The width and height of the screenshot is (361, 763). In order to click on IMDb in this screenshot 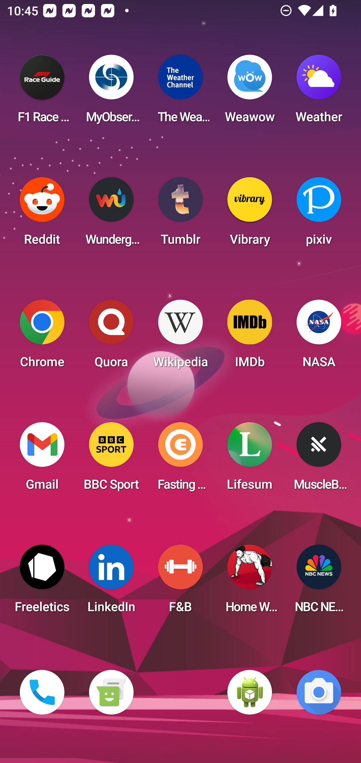, I will do `click(250, 337)`.